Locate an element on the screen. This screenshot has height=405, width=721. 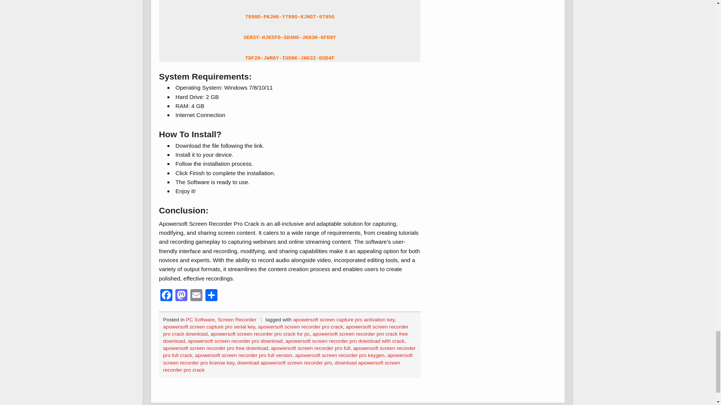
apowersoft screen recorder pro download with crack is located at coordinates (345, 340).